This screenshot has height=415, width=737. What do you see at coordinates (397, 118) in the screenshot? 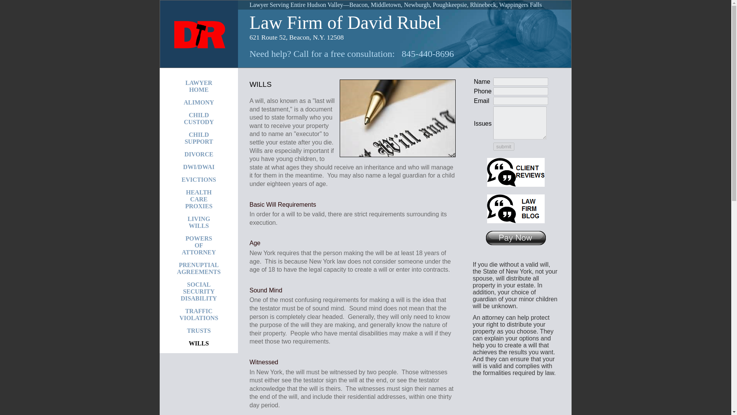
I see `845-440-8696` at bounding box center [397, 118].